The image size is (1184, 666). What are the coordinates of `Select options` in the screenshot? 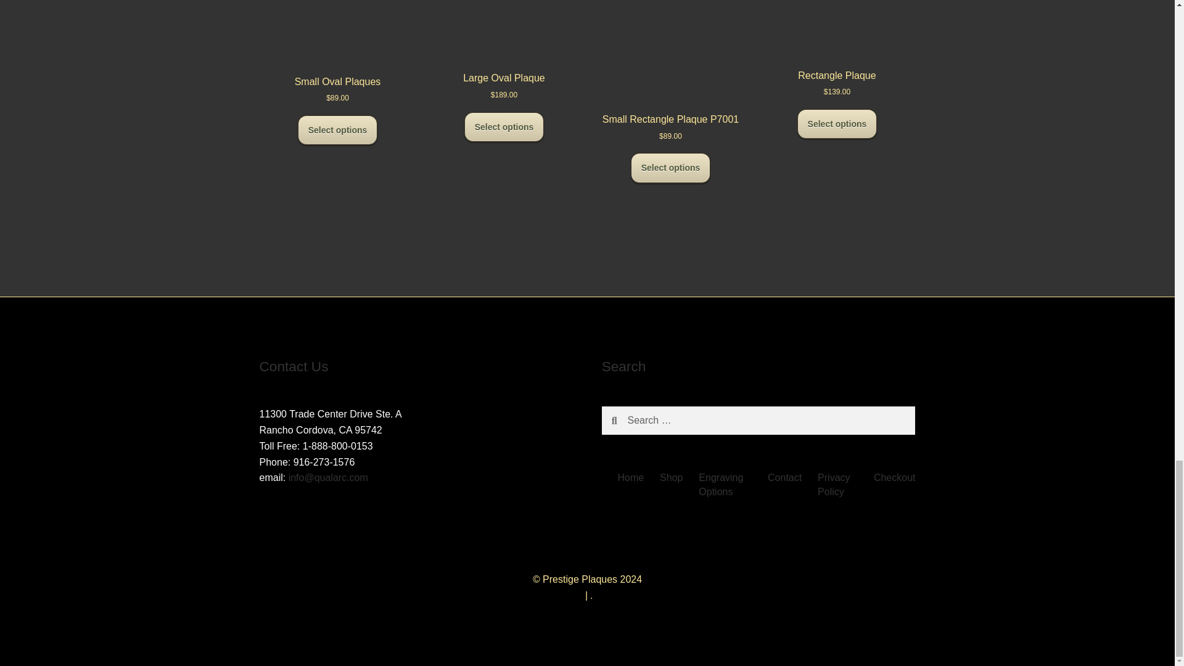 It's located at (670, 168).